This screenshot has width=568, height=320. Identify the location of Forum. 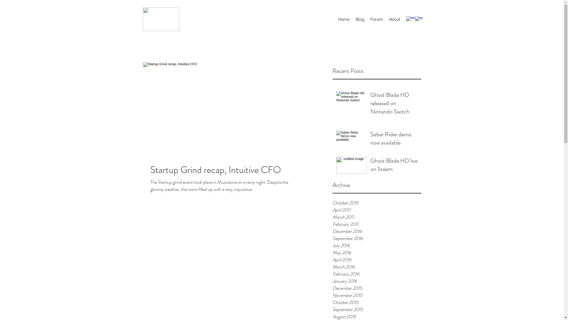
(377, 19).